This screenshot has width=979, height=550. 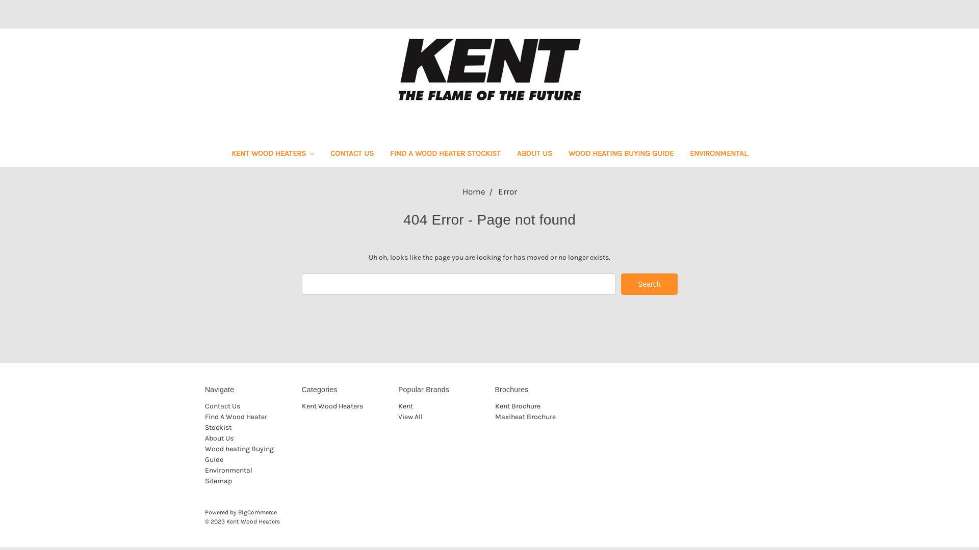 What do you see at coordinates (236, 422) in the screenshot?
I see `Find A Wood Heater Stockist` at bounding box center [236, 422].